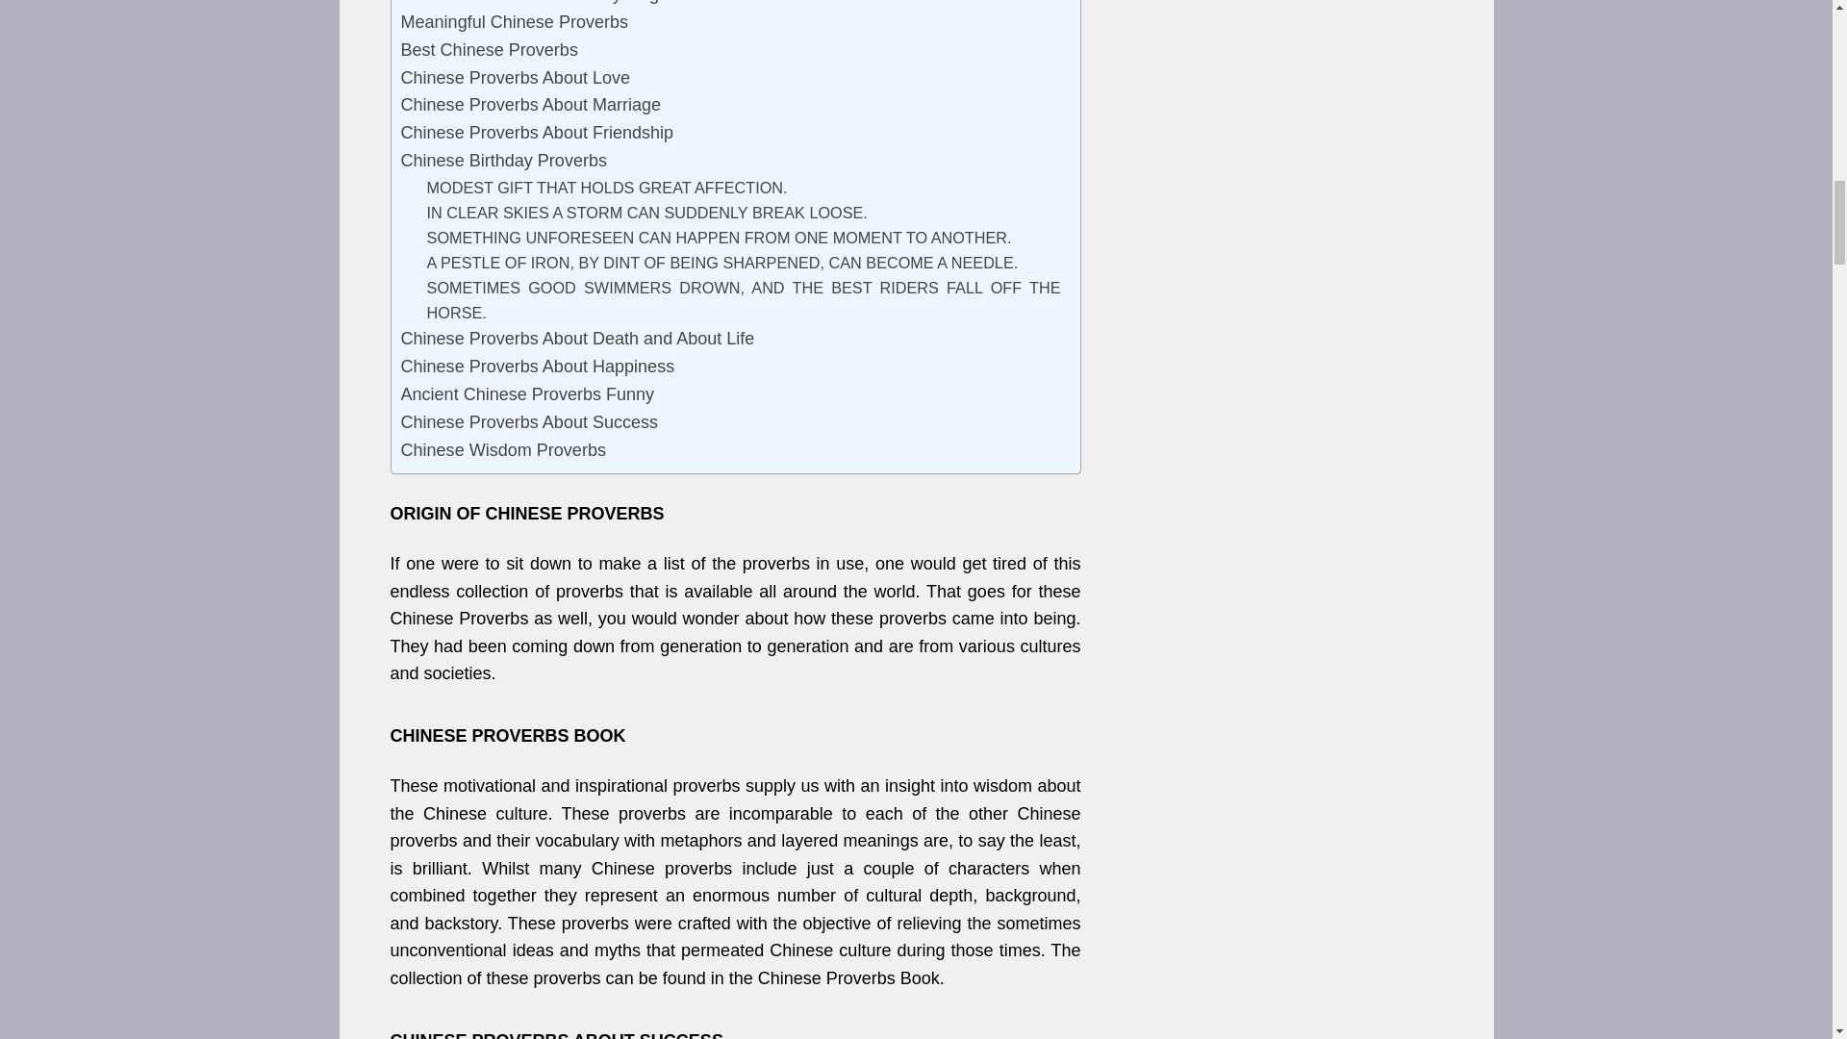  Describe the element at coordinates (646, 213) in the screenshot. I see `IN CLEAR SKIES A STORM CAN SUDDENLY BREAK LOOSE.` at that location.